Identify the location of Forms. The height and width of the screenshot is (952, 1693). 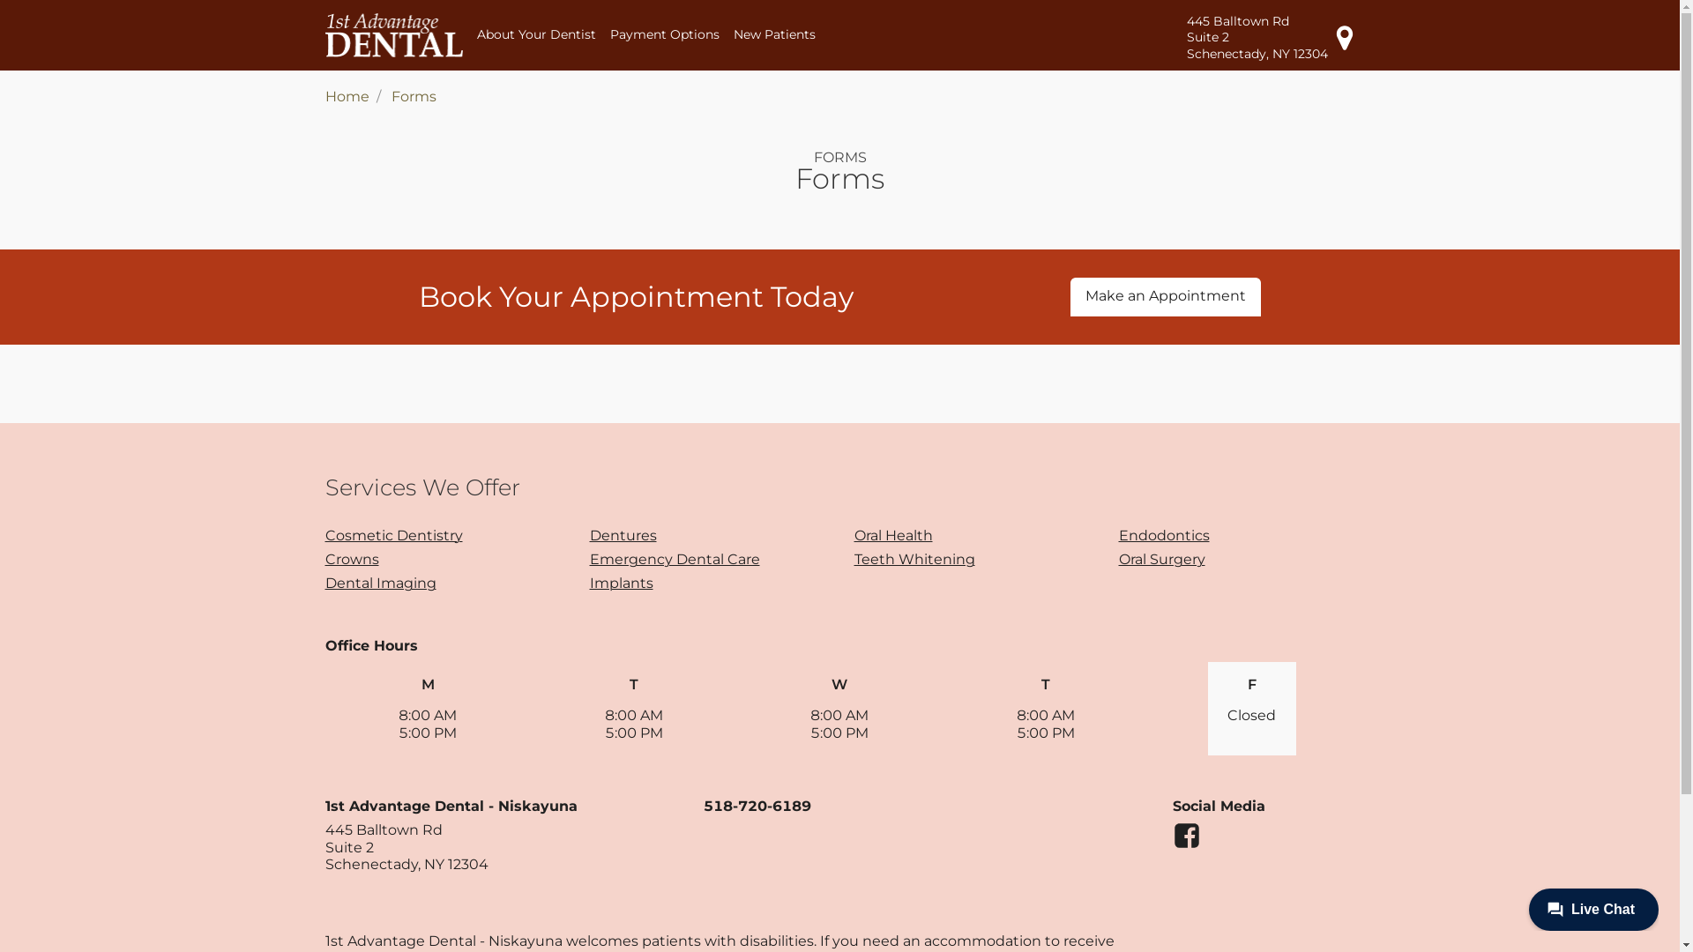
(414, 97).